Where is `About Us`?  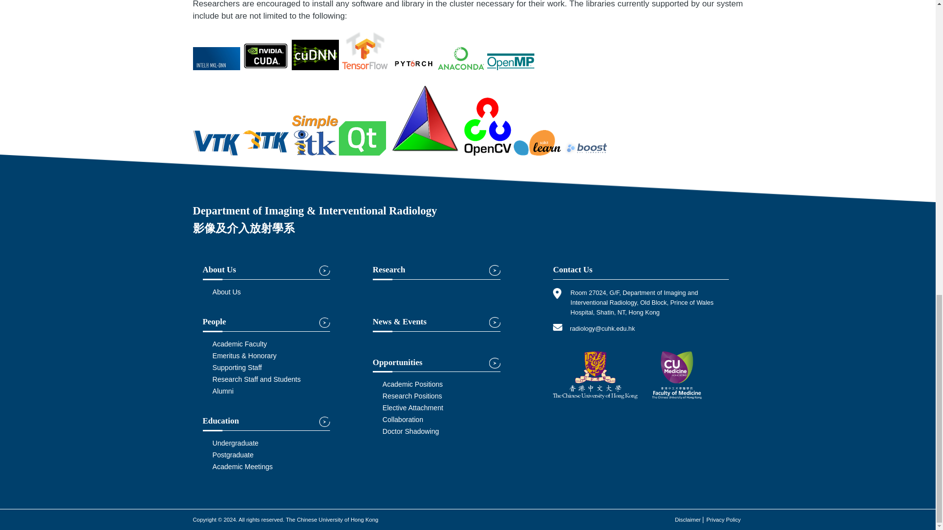 About Us is located at coordinates (226, 291).